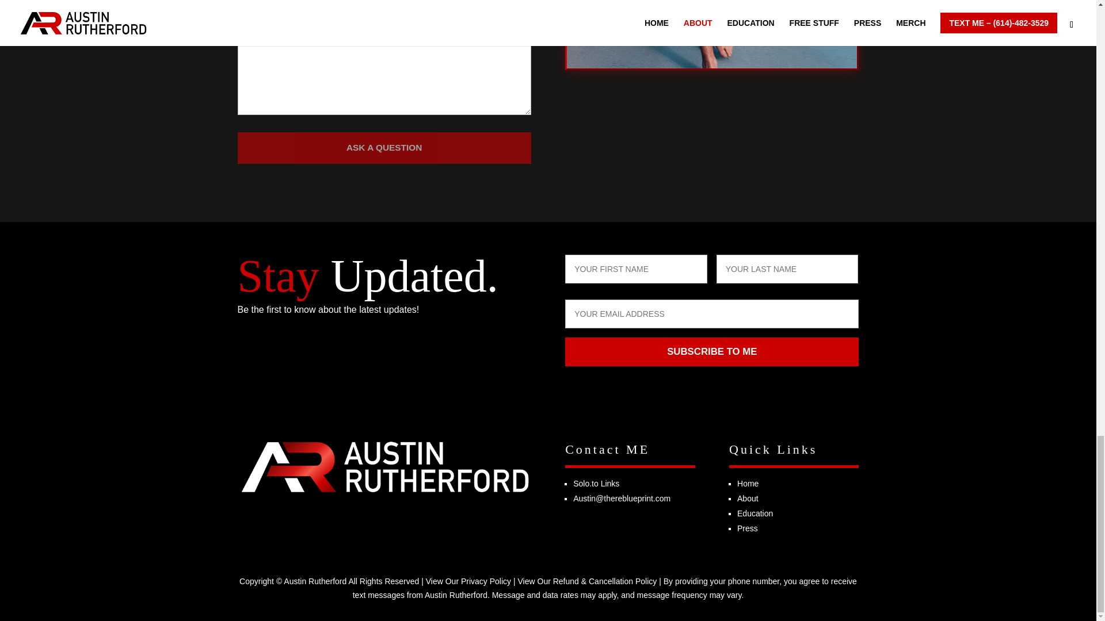  What do you see at coordinates (711, 352) in the screenshot?
I see `Subscribe To Me` at bounding box center [711, 352].